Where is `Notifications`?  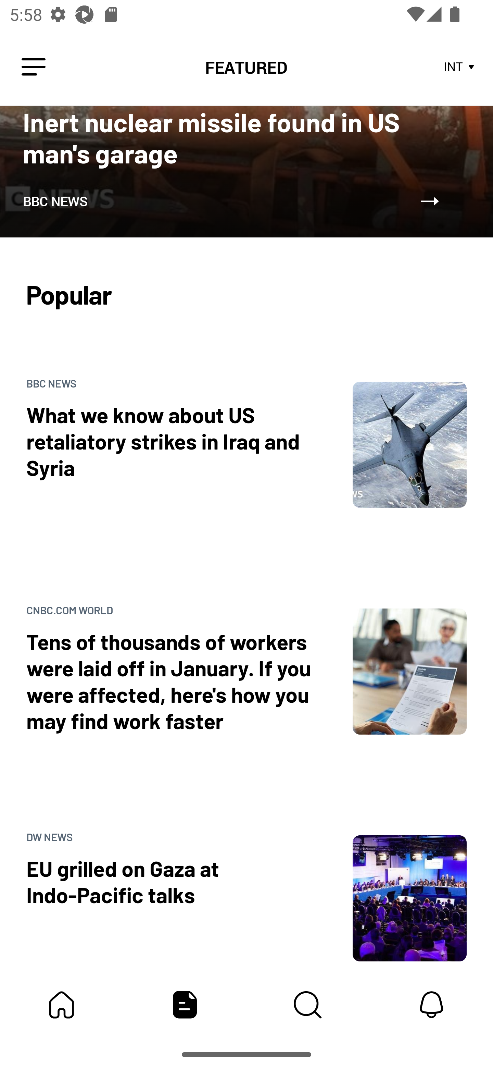 Notifications is located at coordinates (431, 1005).